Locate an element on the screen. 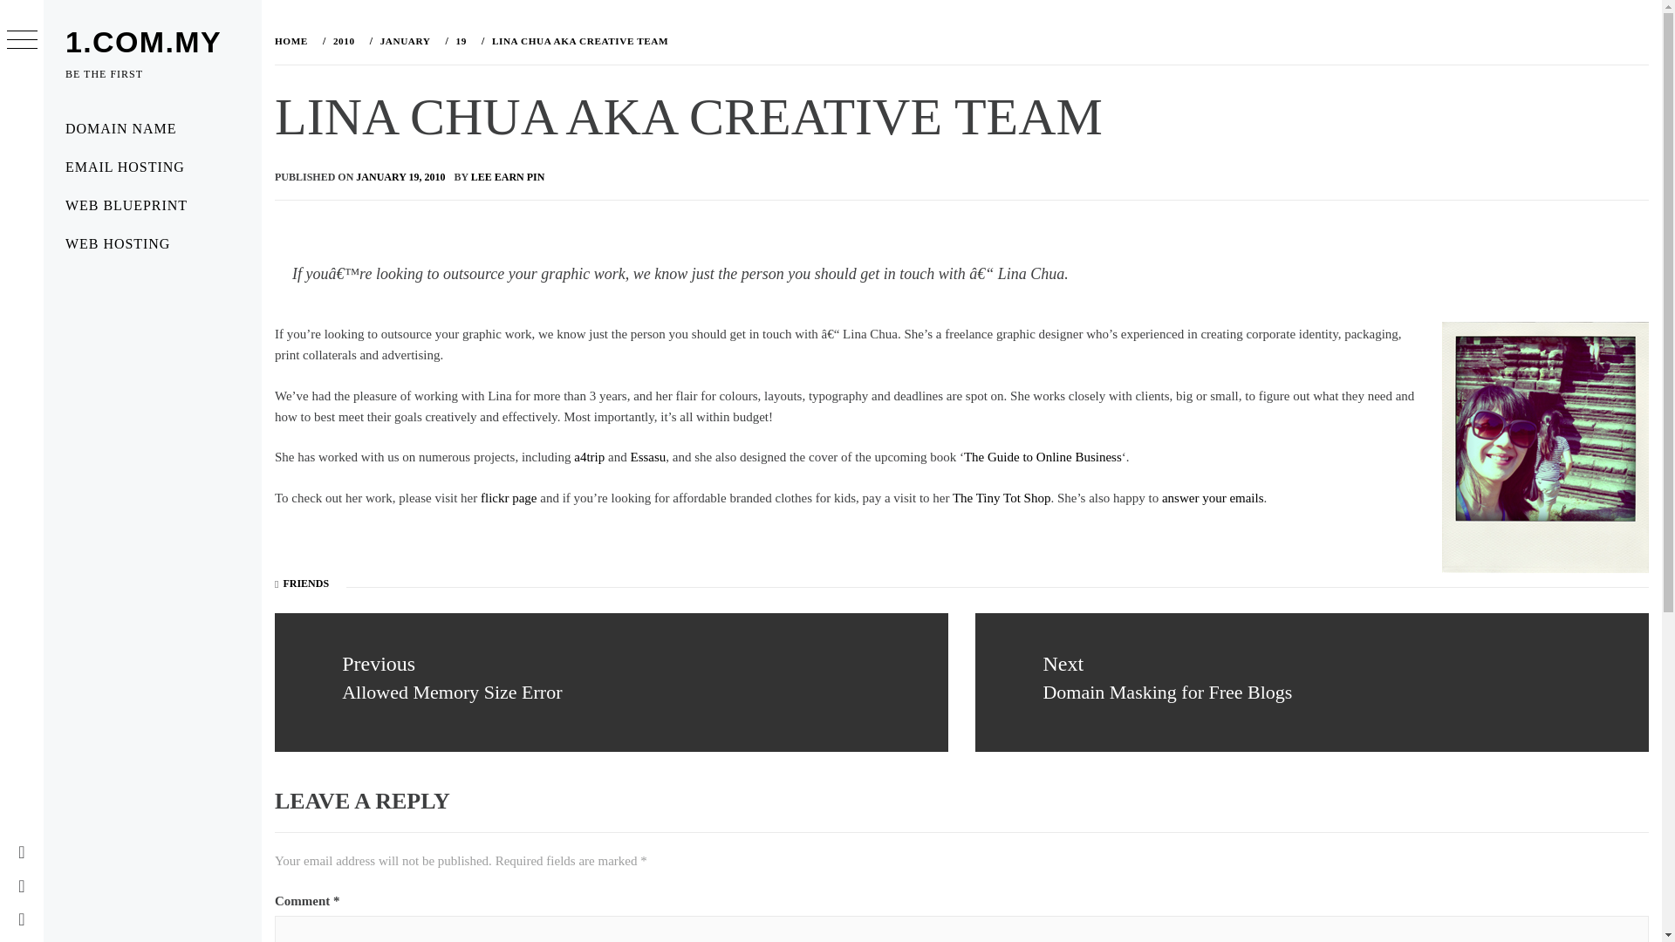 The height and width of the screenshot is (942, 1675). flickr page is located at coordinates (509, 497).